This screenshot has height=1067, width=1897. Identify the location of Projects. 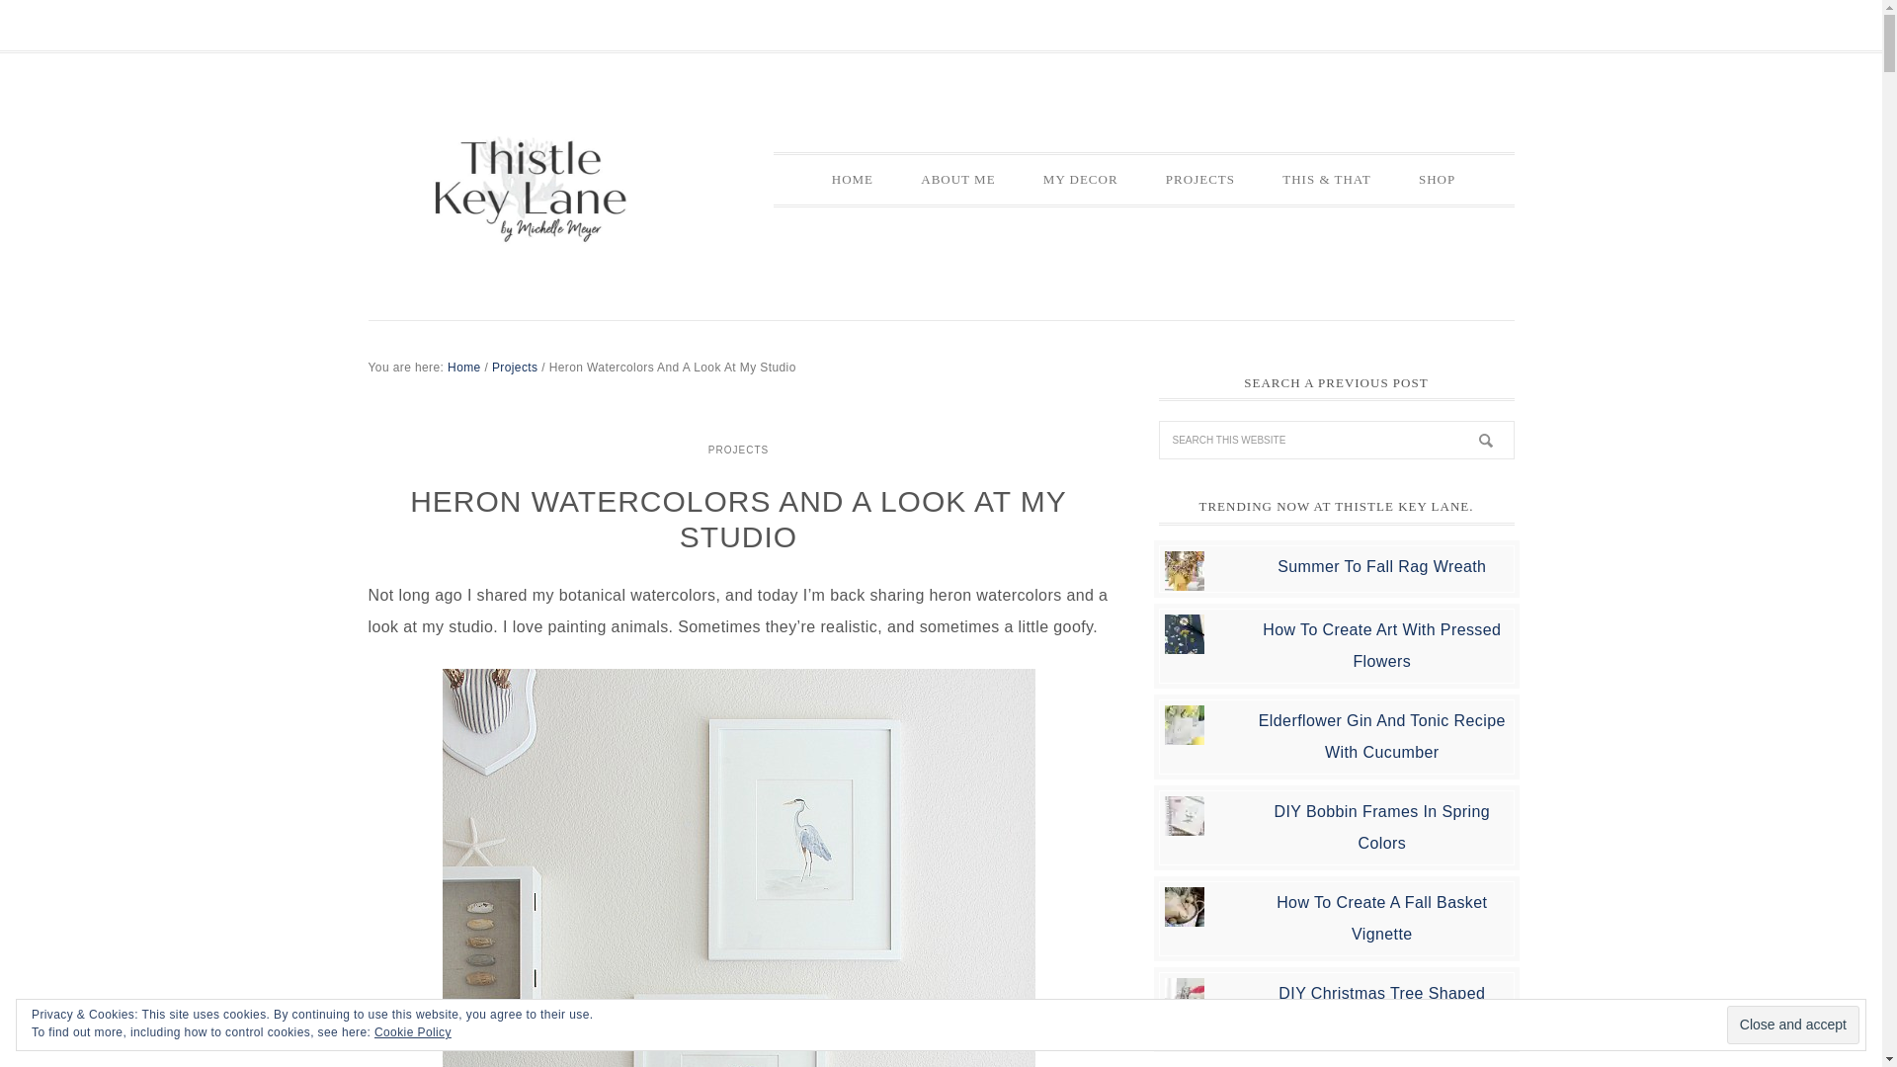
(515, 368).